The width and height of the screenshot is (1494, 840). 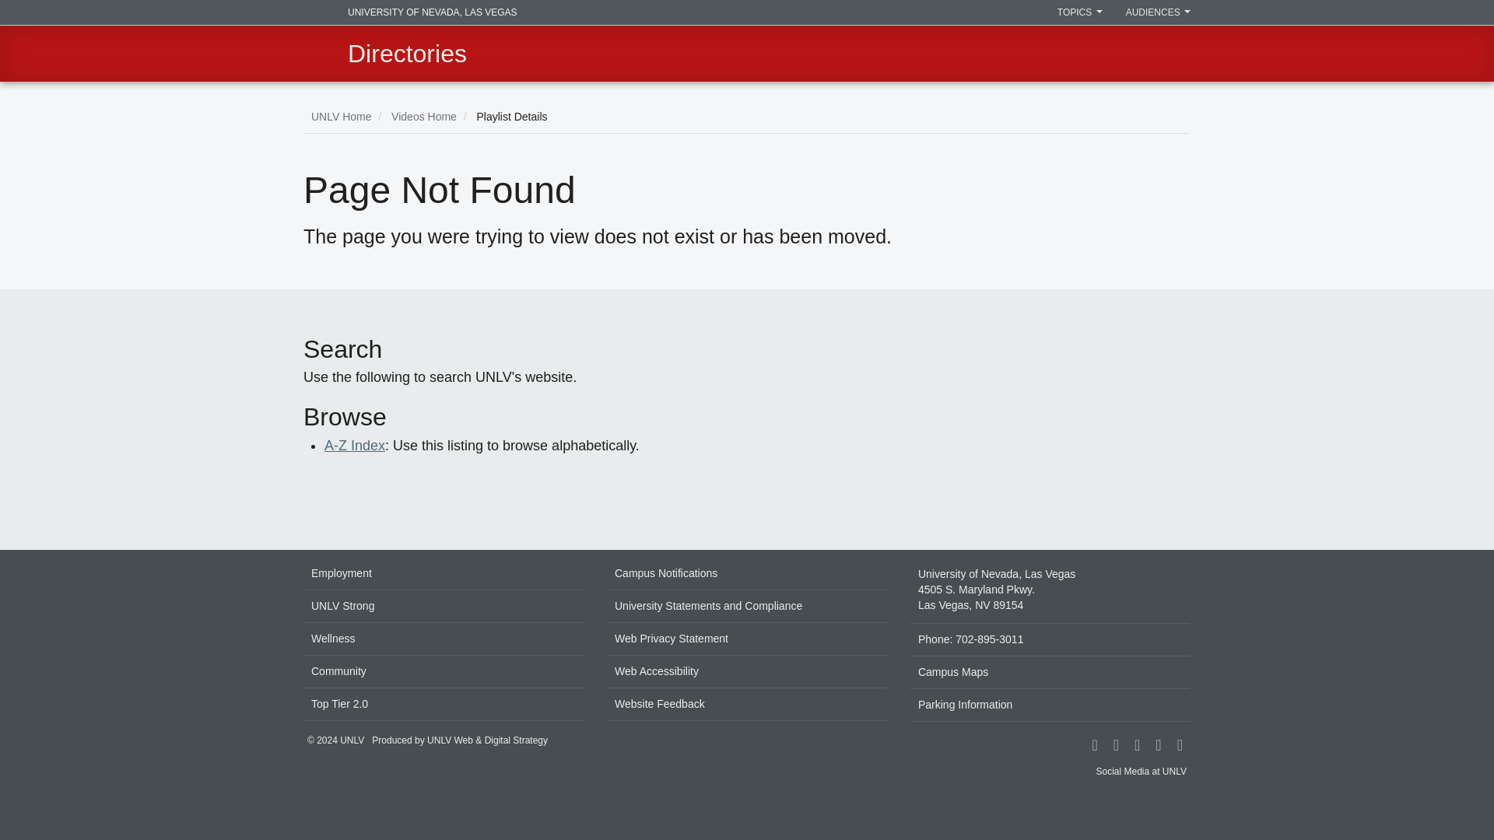 I want to click on View Campus Map, so click(x=1050, y=590).